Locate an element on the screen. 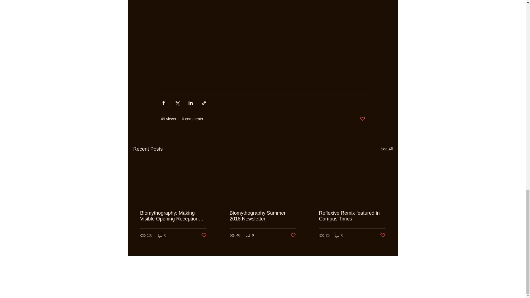 The height and width of the screenshot is (298, 530). Biomythography Summer 2018 Newsletter is located at coordinates (263, 216).